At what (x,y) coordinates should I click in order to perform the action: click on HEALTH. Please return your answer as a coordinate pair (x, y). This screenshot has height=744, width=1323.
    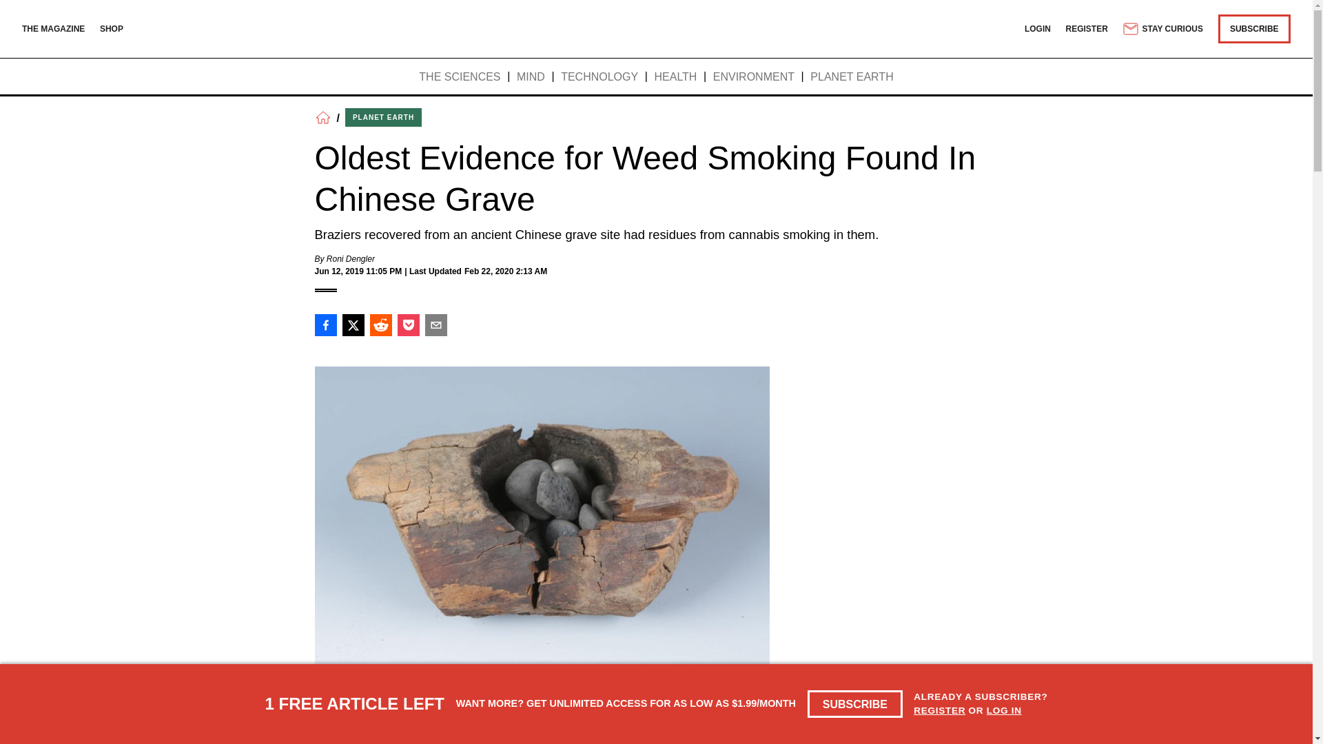
    Looking at the image, I should click on (675, 77).